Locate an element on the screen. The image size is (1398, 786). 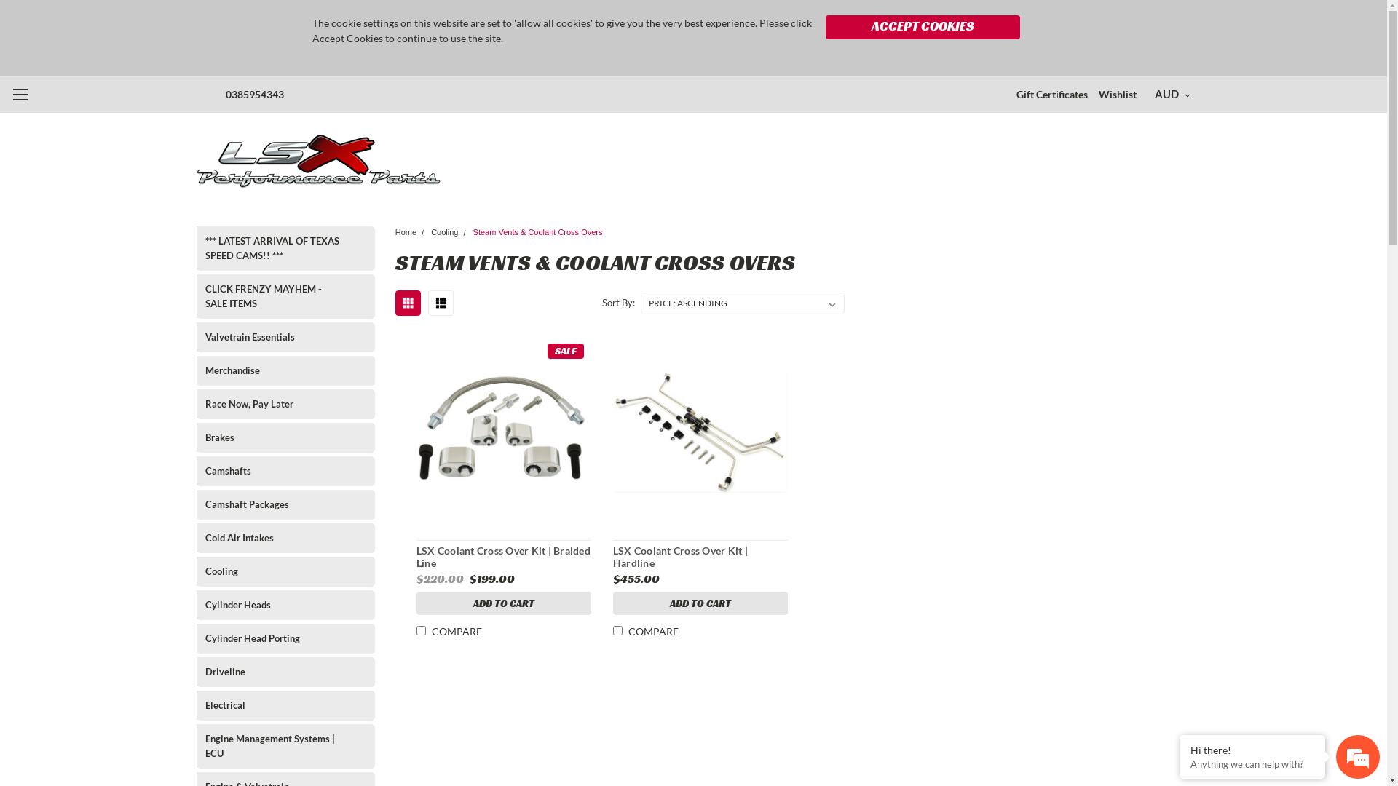
Driveline is located at coordinates (272, 672).